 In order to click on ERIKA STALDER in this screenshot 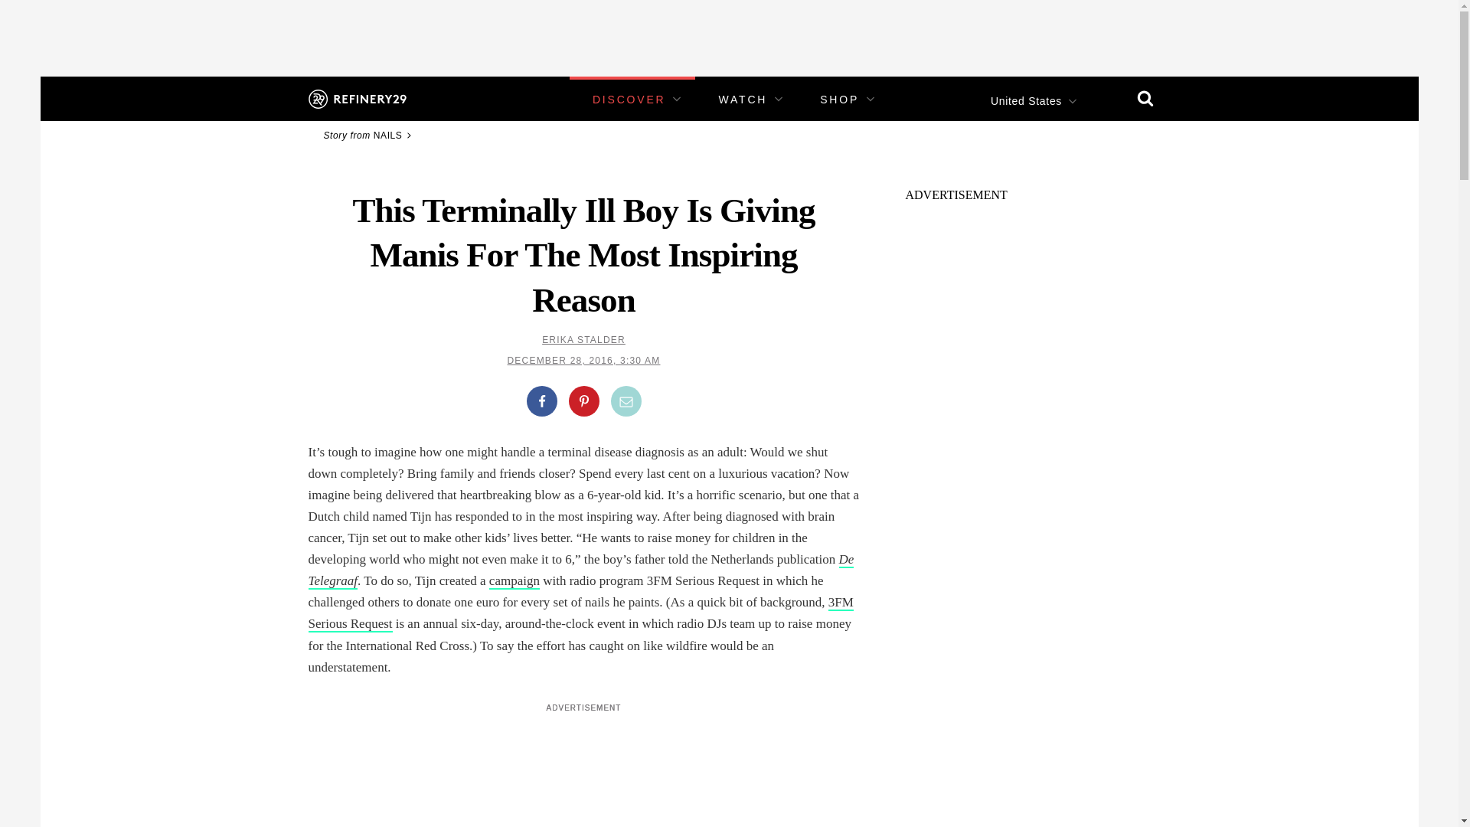, I will do `click(583, 340)`.